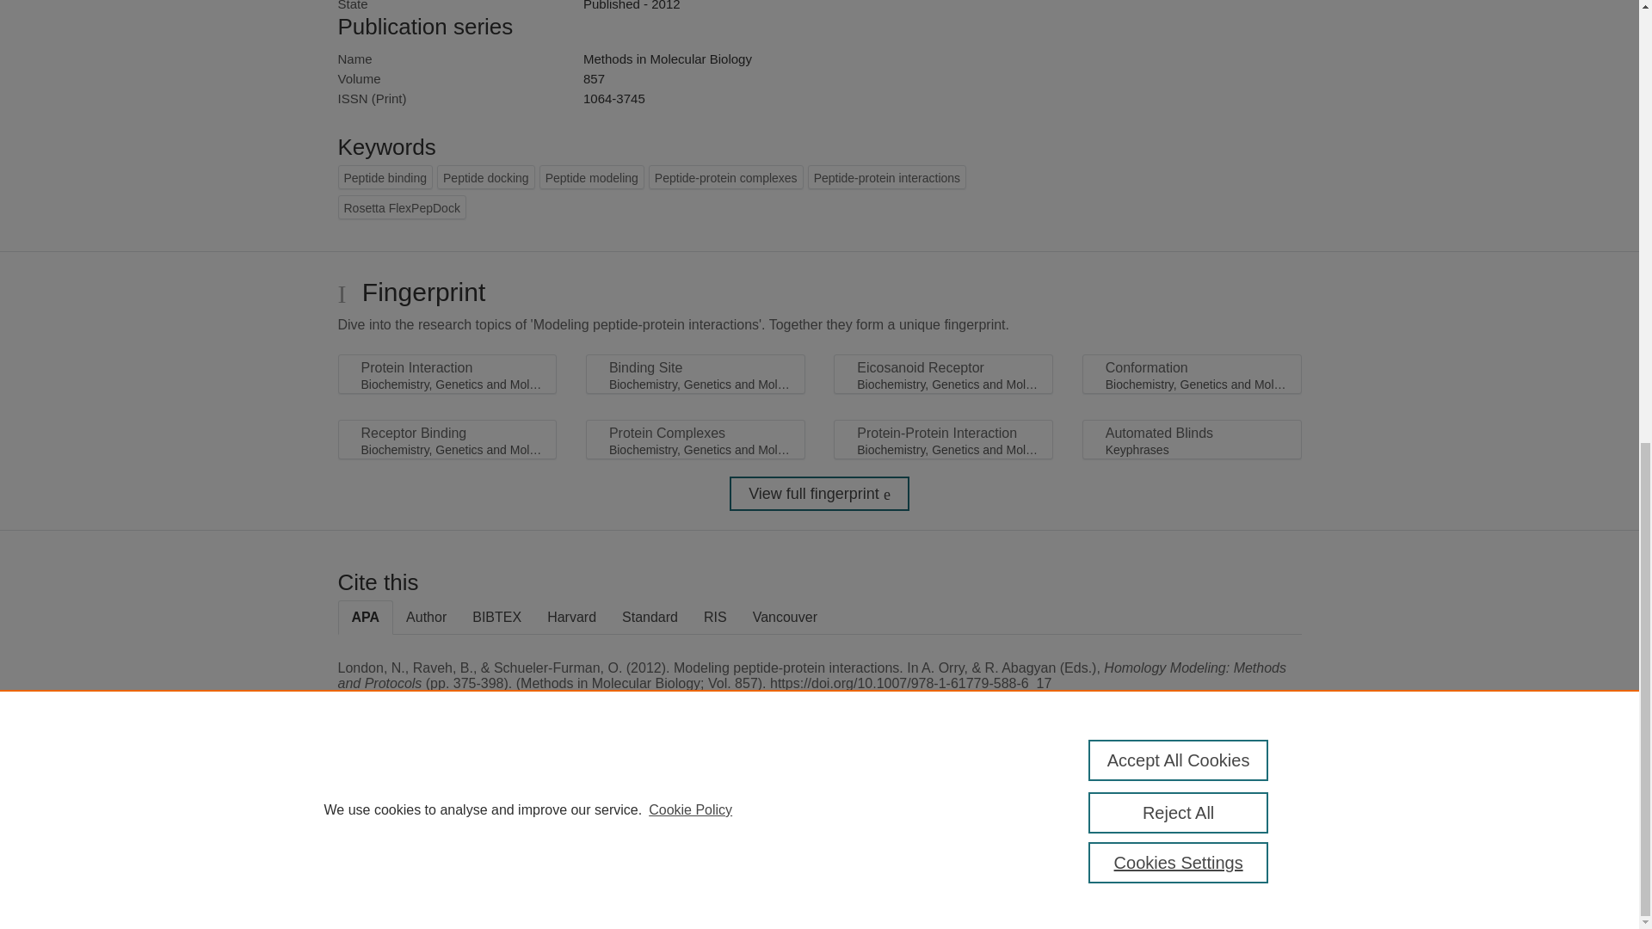  What do you see at coordinates (411, 803) in the screenshot?
I see `Pure` at bounding box center [411, 803].